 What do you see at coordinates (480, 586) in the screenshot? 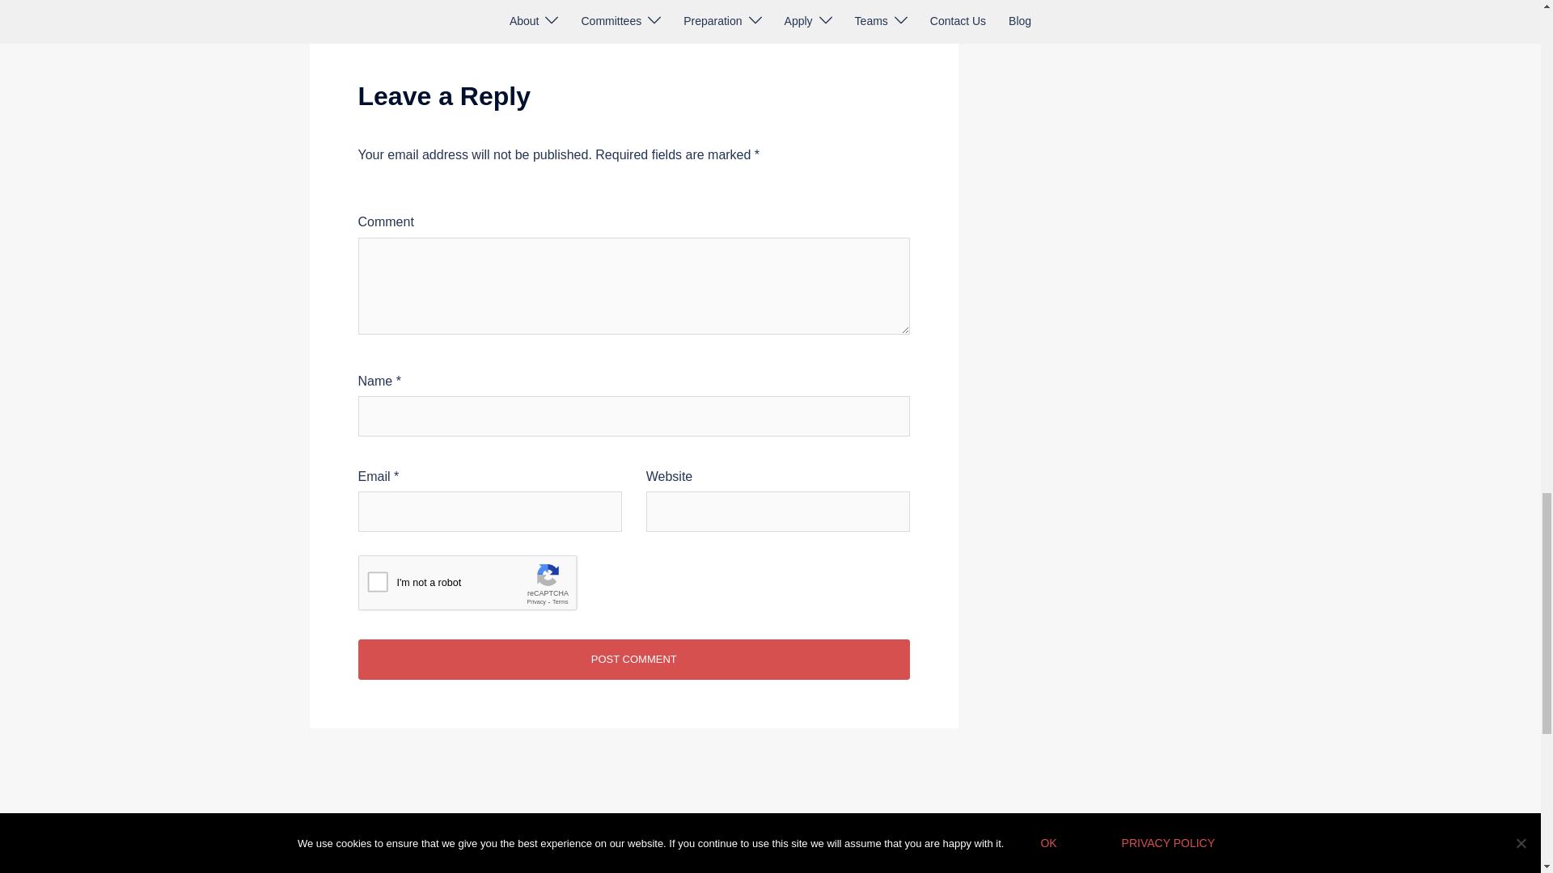
I see `reCAPTCHA` at bounding box center [480, 586].